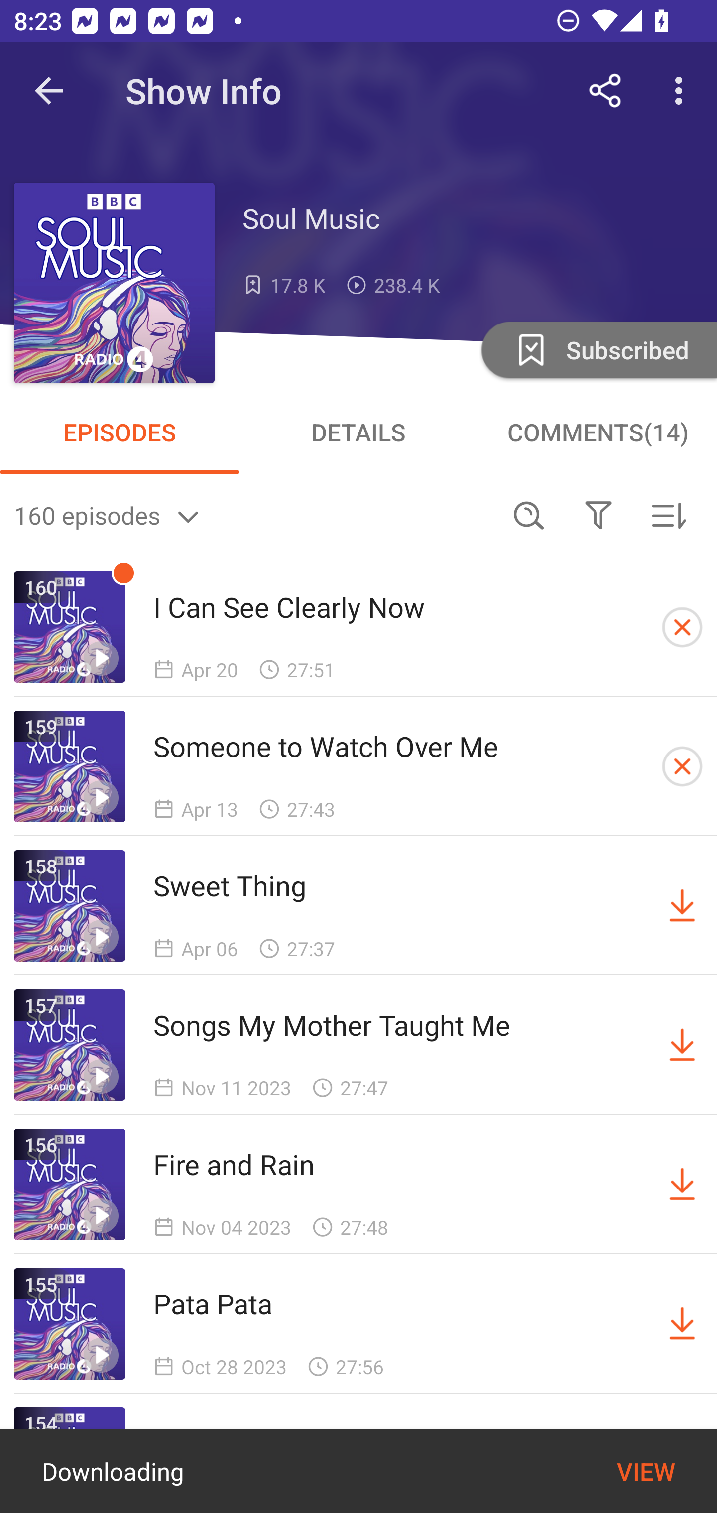  What do you see at coordinates (682, 627) in the screenshot?
I see `Cancel Downloading` at bounding box center [682, 627].